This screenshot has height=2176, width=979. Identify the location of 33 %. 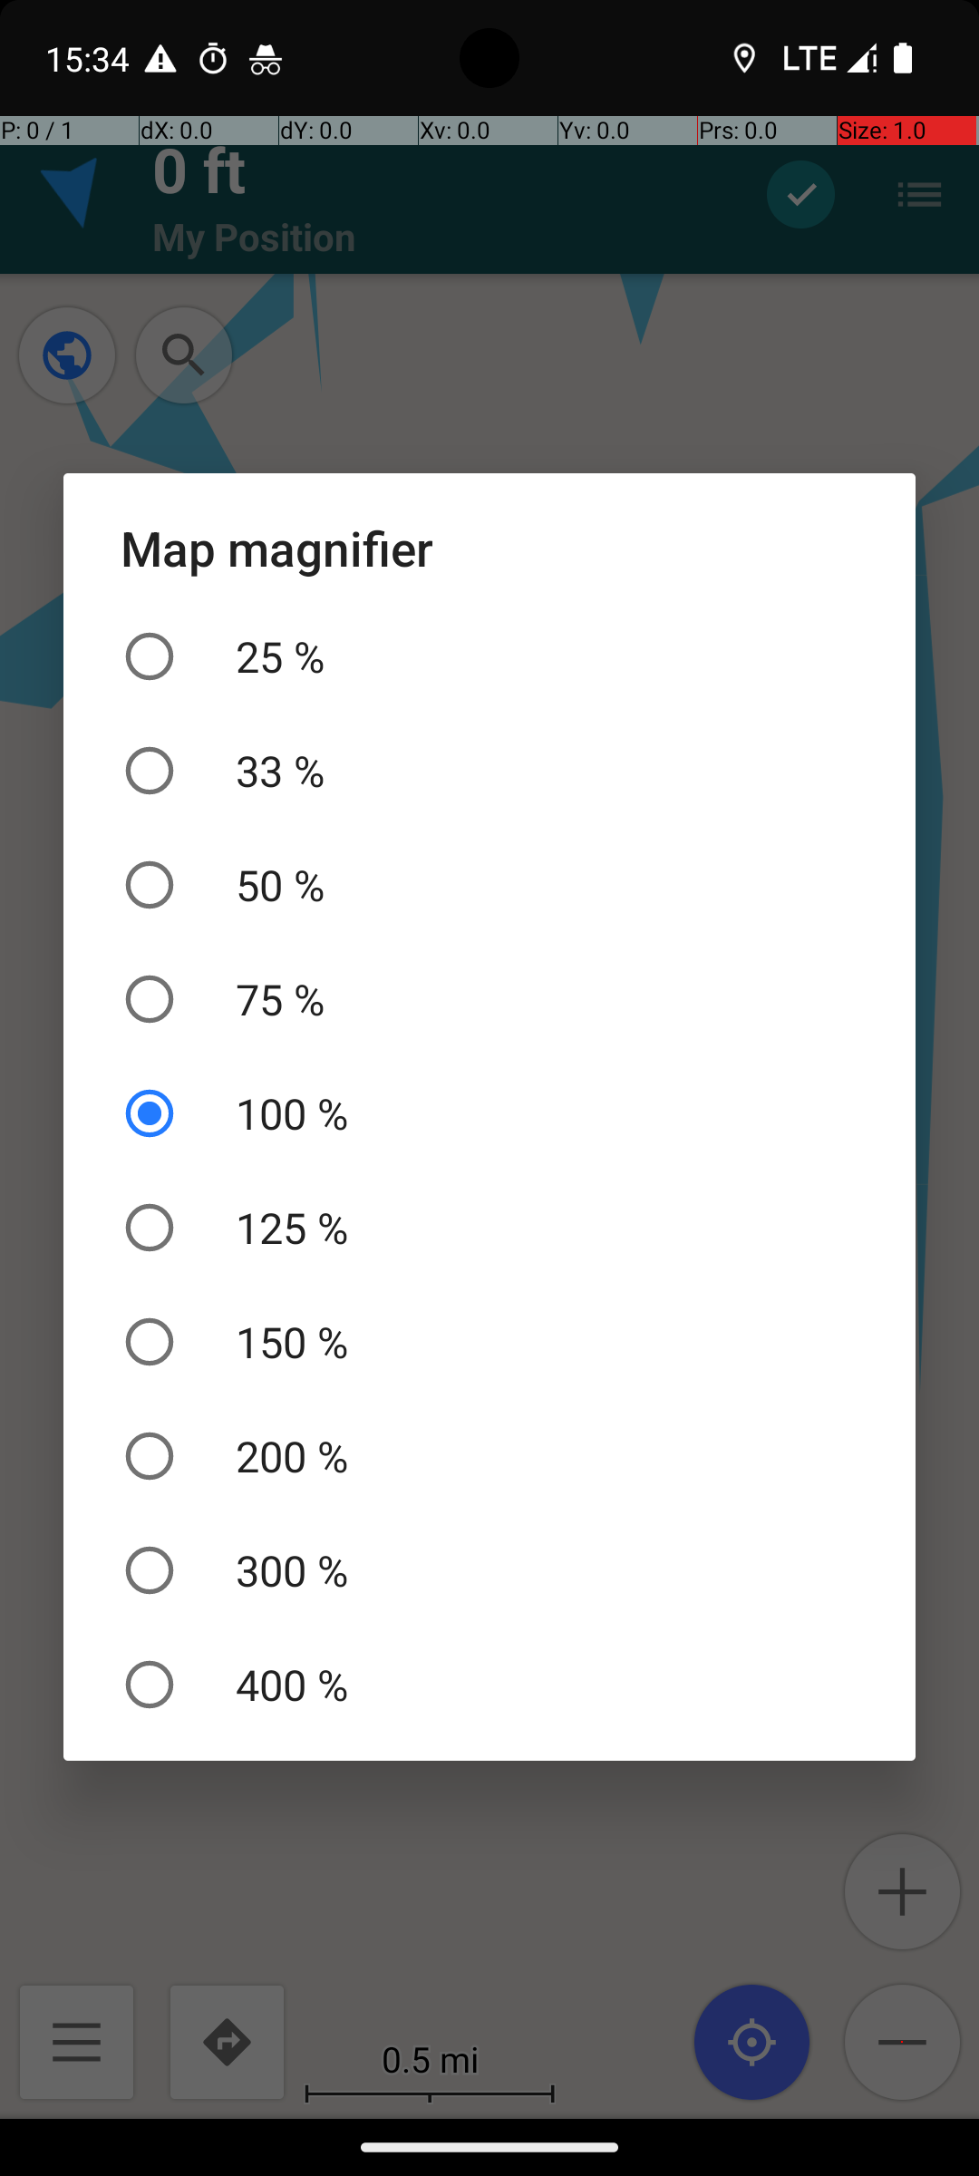
(489, 771).